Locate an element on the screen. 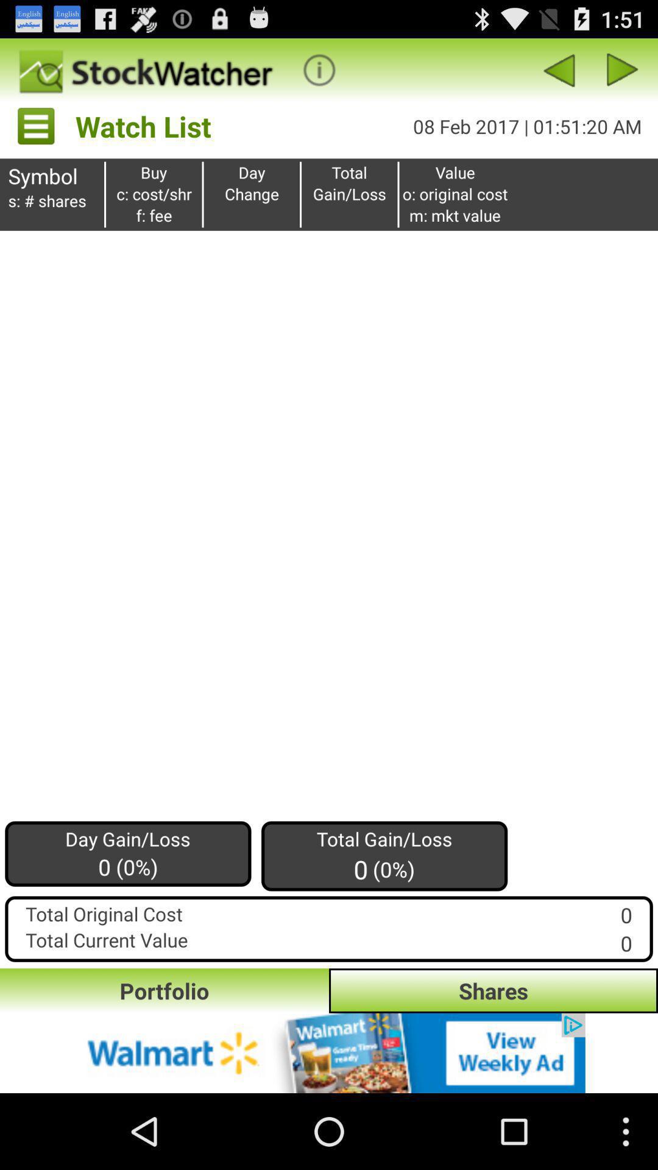  add page is located at coordinates (329, 1053).